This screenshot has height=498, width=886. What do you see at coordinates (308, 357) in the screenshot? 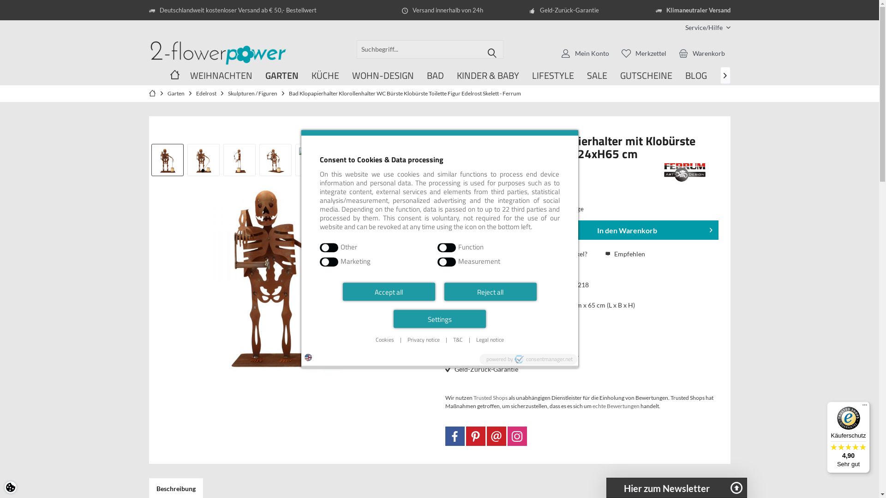
I see `Language: en` at bounding box center [308, 357].